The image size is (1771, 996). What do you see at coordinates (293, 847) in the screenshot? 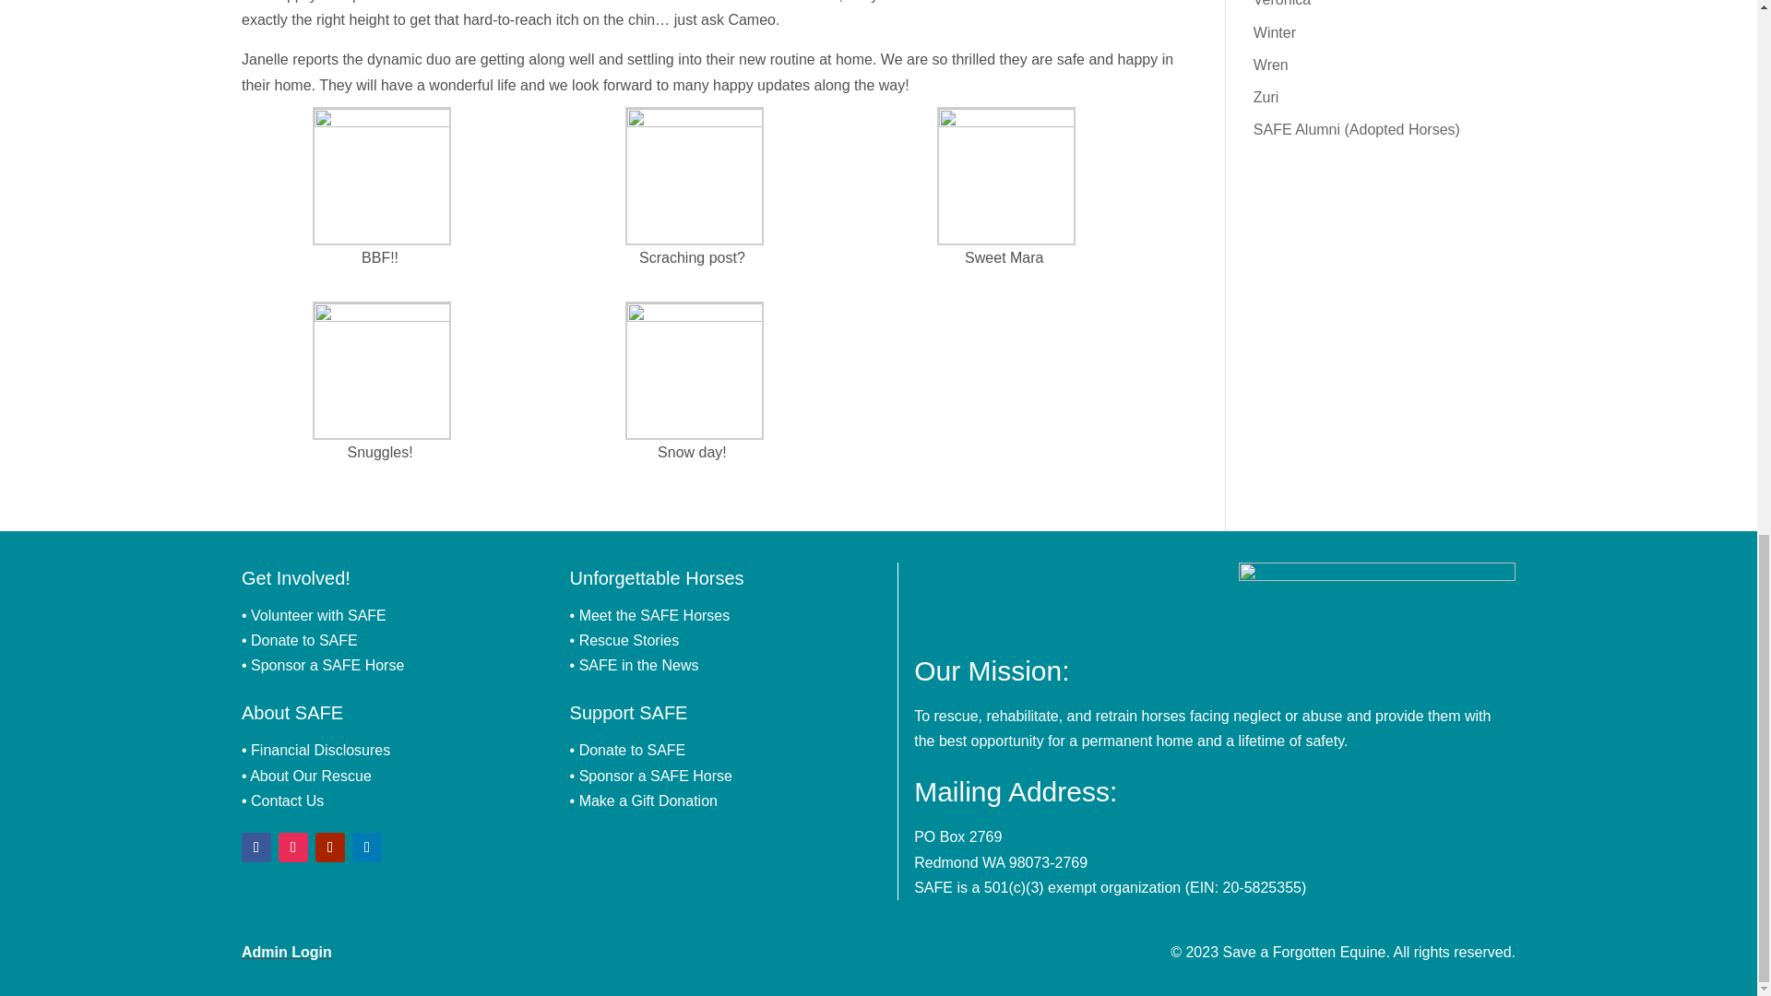
I see `Follow on Instagram` at bounding box center [293, 847].